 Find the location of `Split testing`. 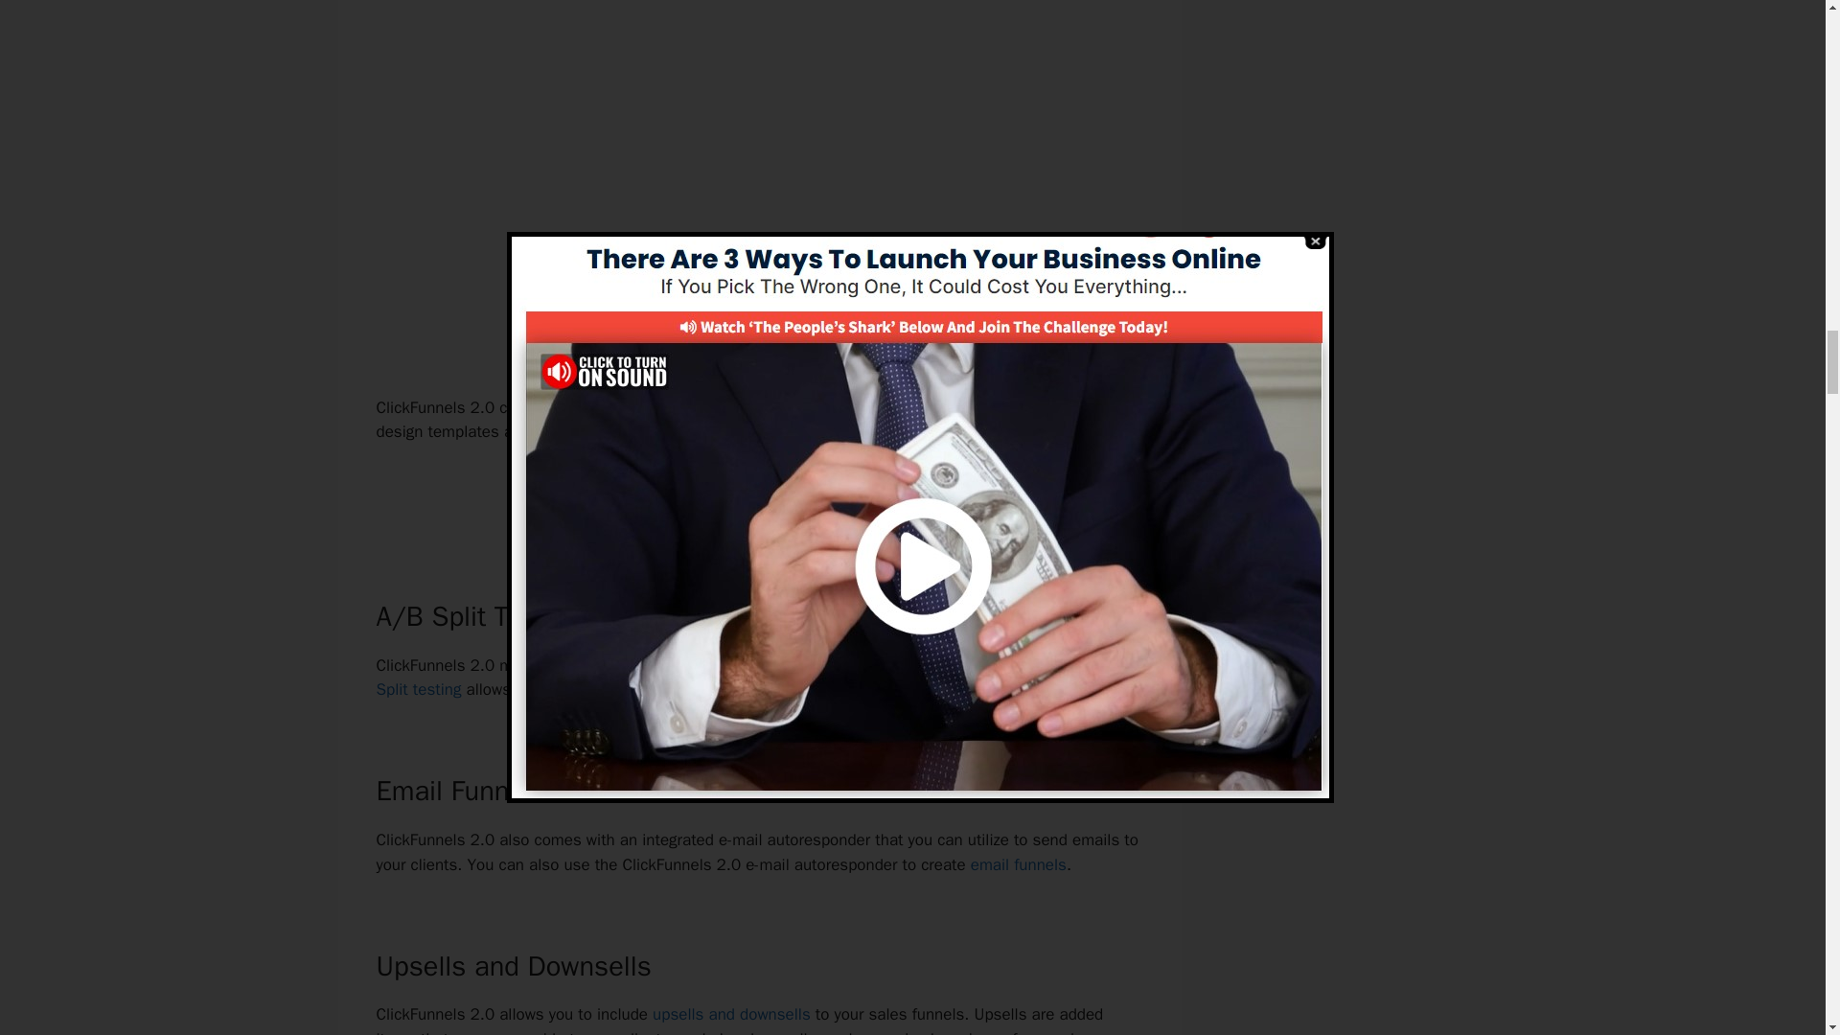

Split testing is located at coordinates (418, 689).